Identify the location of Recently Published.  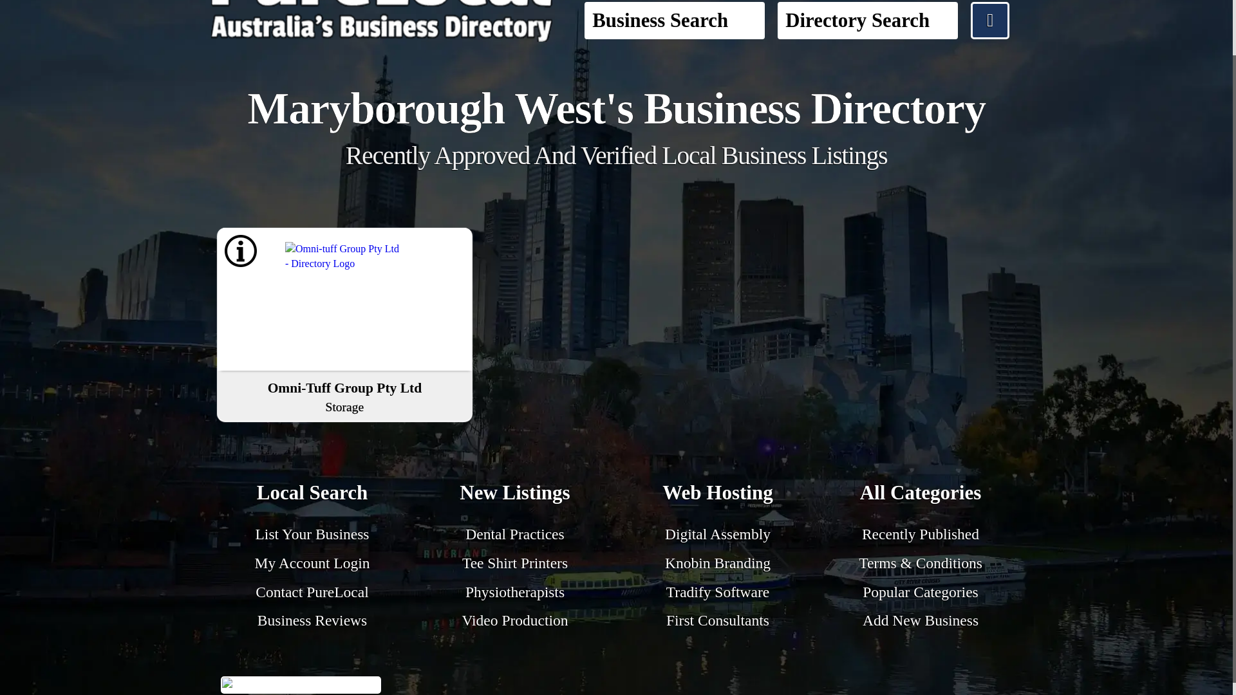
(717, 620).